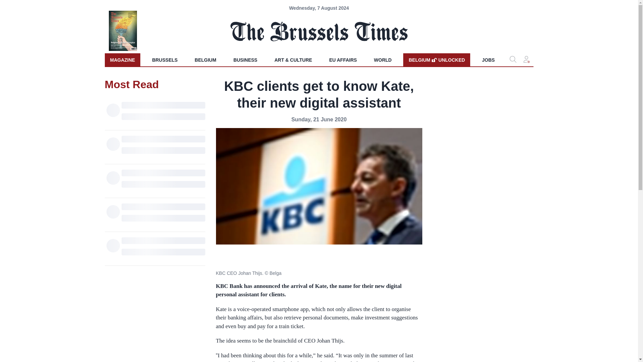 Image resolution: width=643 pixels, height=362 pixels. What do you see at coordinates (436, 60) in the screenshot?
I see `WORLD` at bounding box center [436, 60].